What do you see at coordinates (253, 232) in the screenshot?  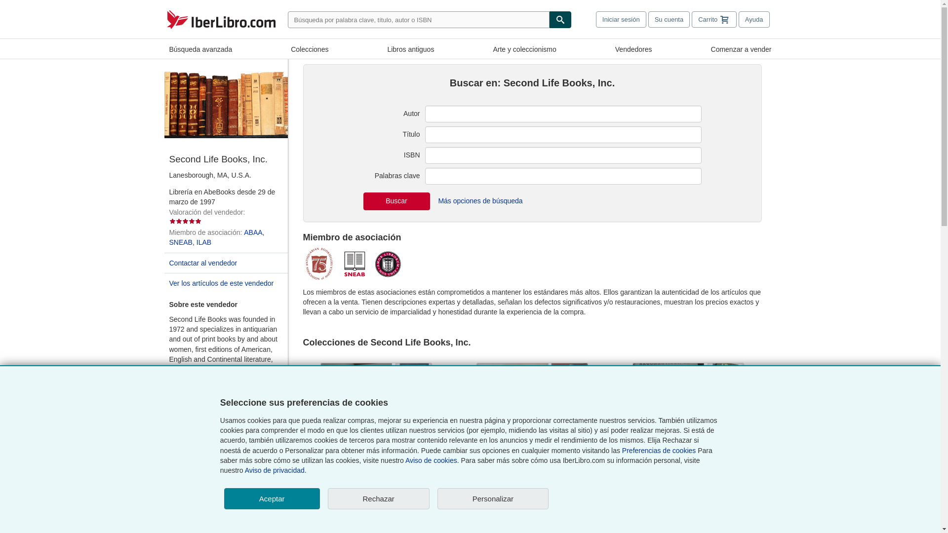 I see `ABAA` at bounding box center [253, 232].